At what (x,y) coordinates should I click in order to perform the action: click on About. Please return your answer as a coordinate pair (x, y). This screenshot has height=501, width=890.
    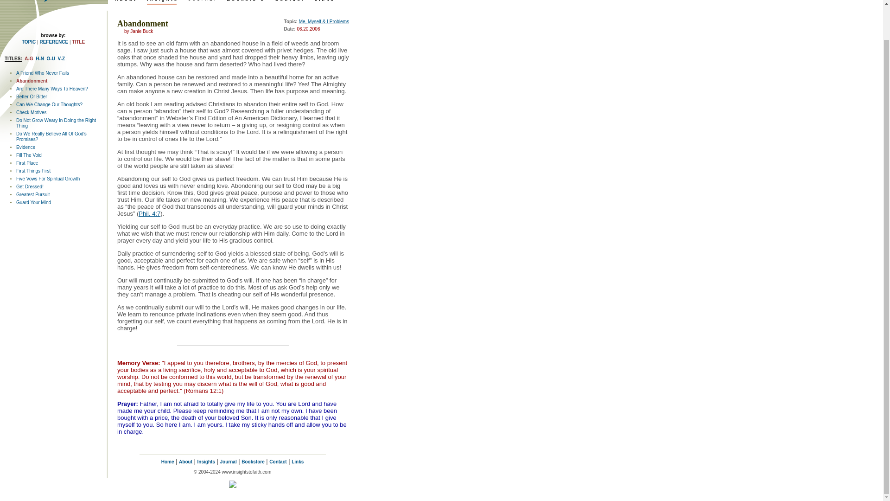
    Looking at the image, I should click on (185, 462).